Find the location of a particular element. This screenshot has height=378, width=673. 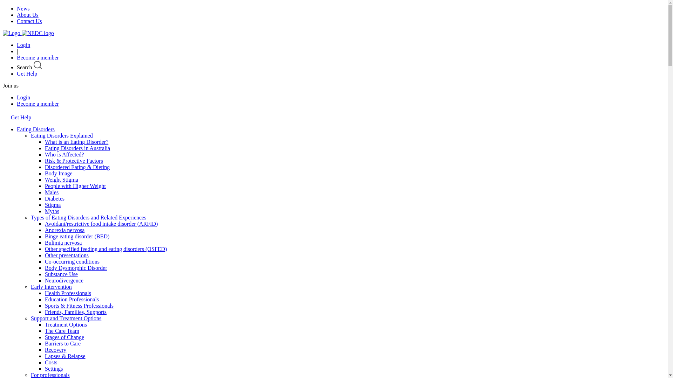

Disordered Eating & Dieting is located at coordinates (77, 167).